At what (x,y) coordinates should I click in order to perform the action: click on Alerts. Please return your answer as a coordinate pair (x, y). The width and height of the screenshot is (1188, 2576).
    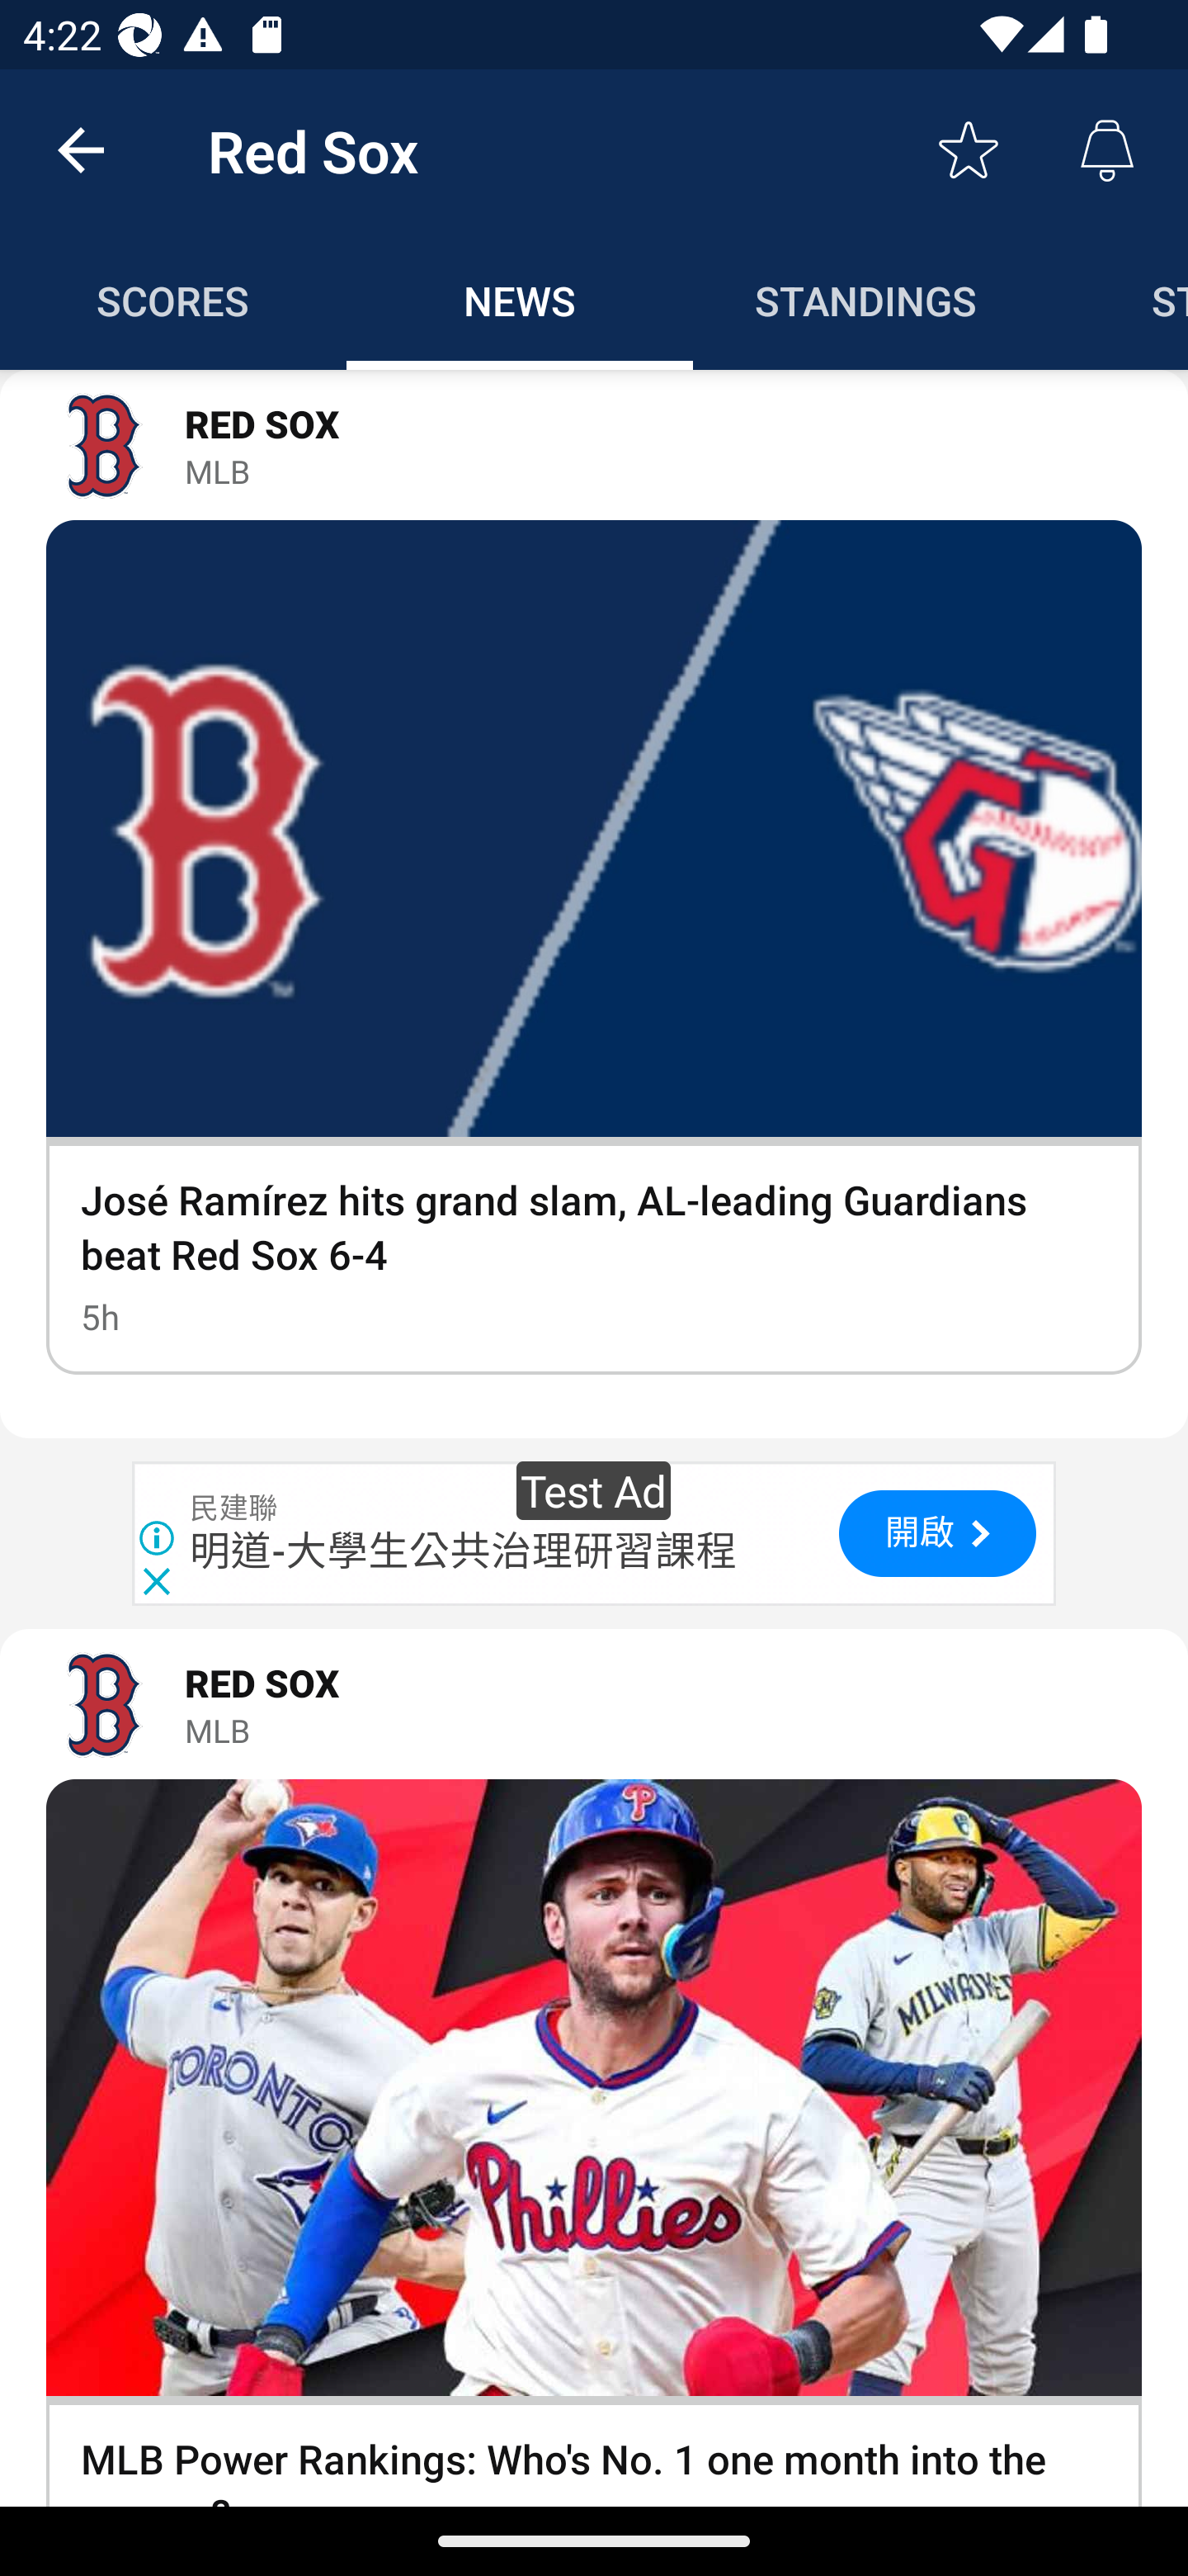
    Looking at the image, I should click on (1107, 149).